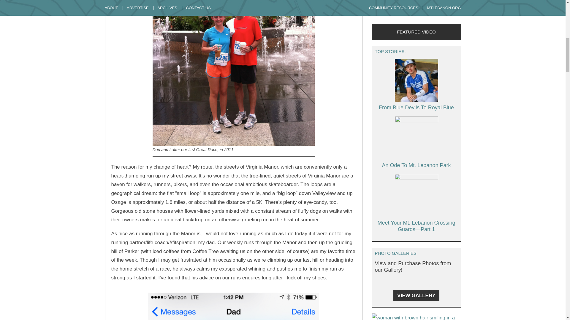 Image resolution: width=570 pixels, height=320 pixels. I want to click on YouTube video player, so click(455, 11).